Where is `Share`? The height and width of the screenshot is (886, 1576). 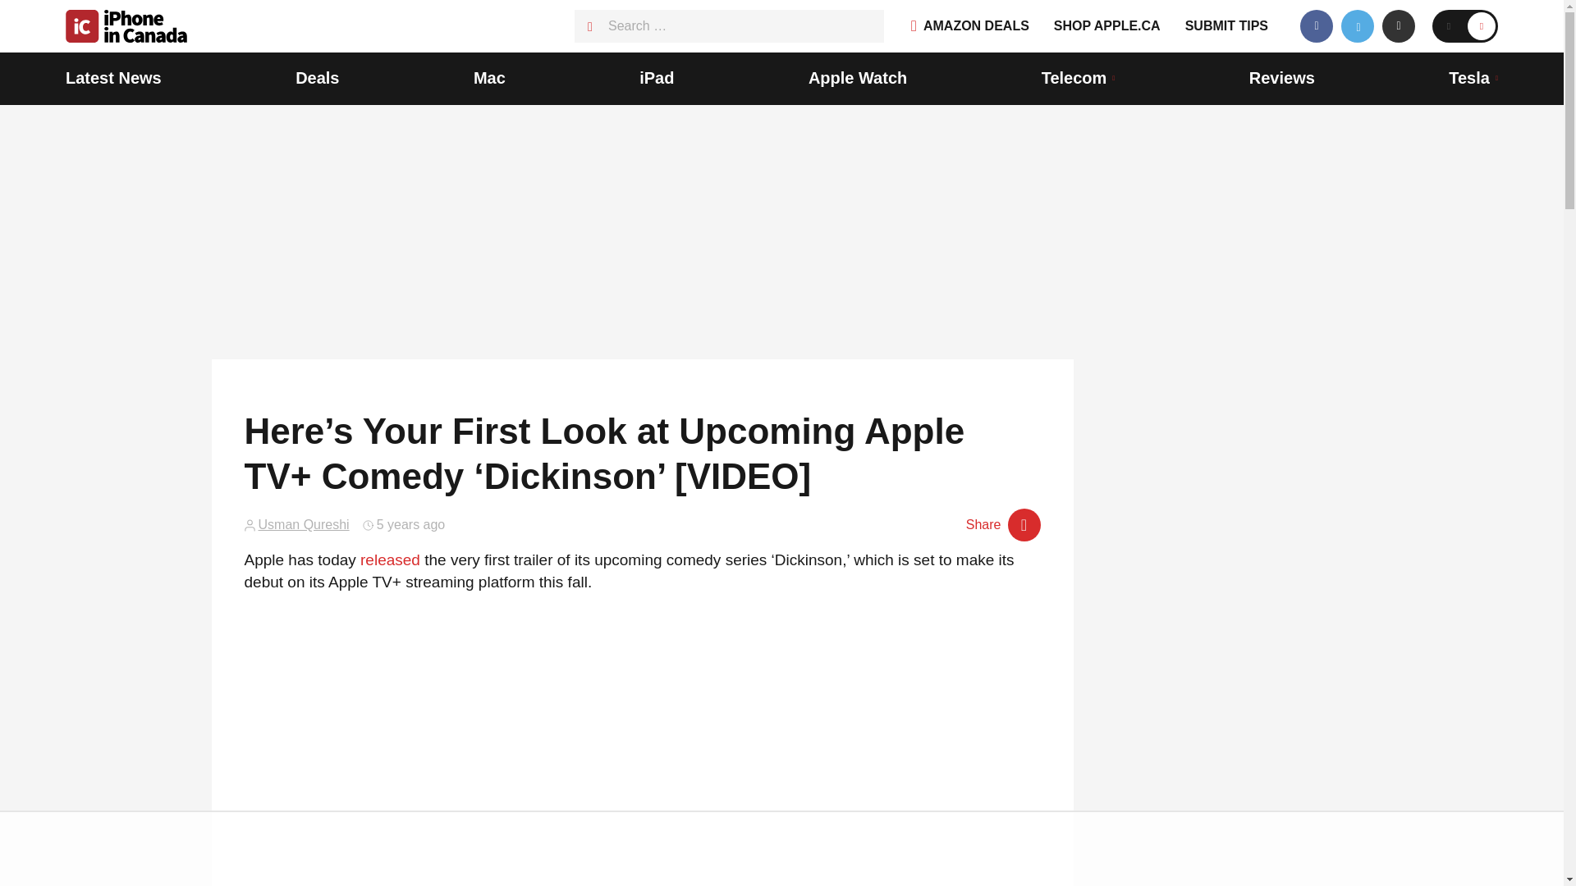 Share is located at coordinates (1003, 524).